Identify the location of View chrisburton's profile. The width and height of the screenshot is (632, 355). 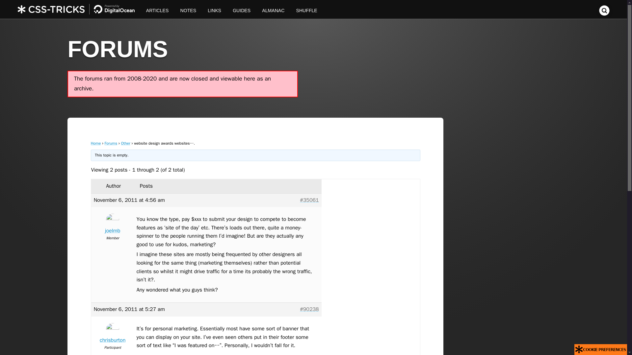
(113, 335).